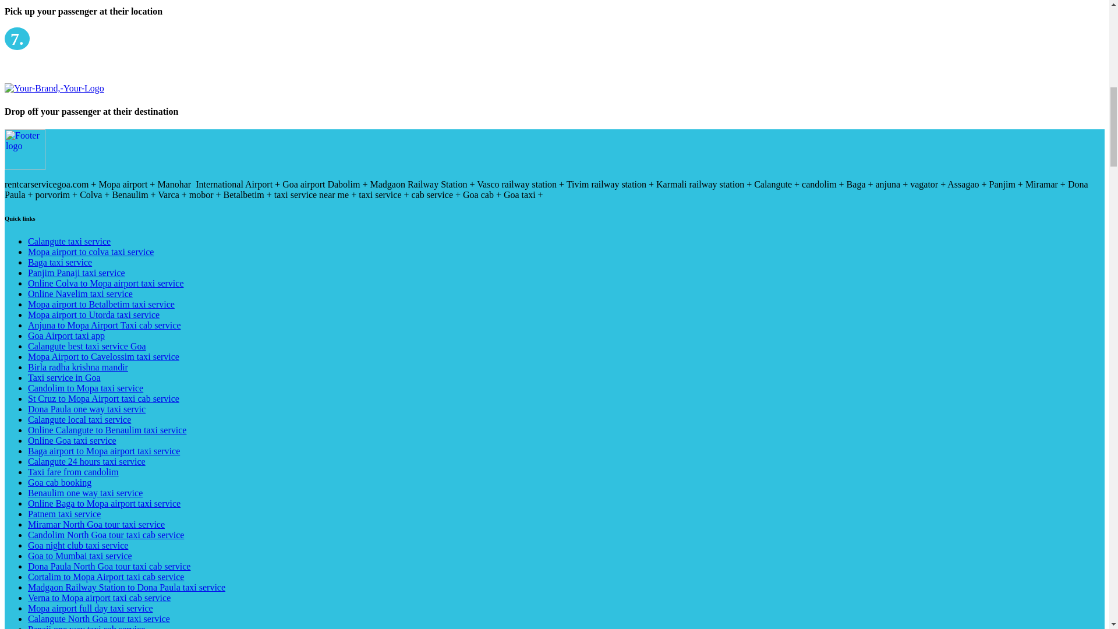 Image resolution: width=1118 pixels, height=629 pixels. I want to click on Benaulim one way taxi service, so click(85, 493).